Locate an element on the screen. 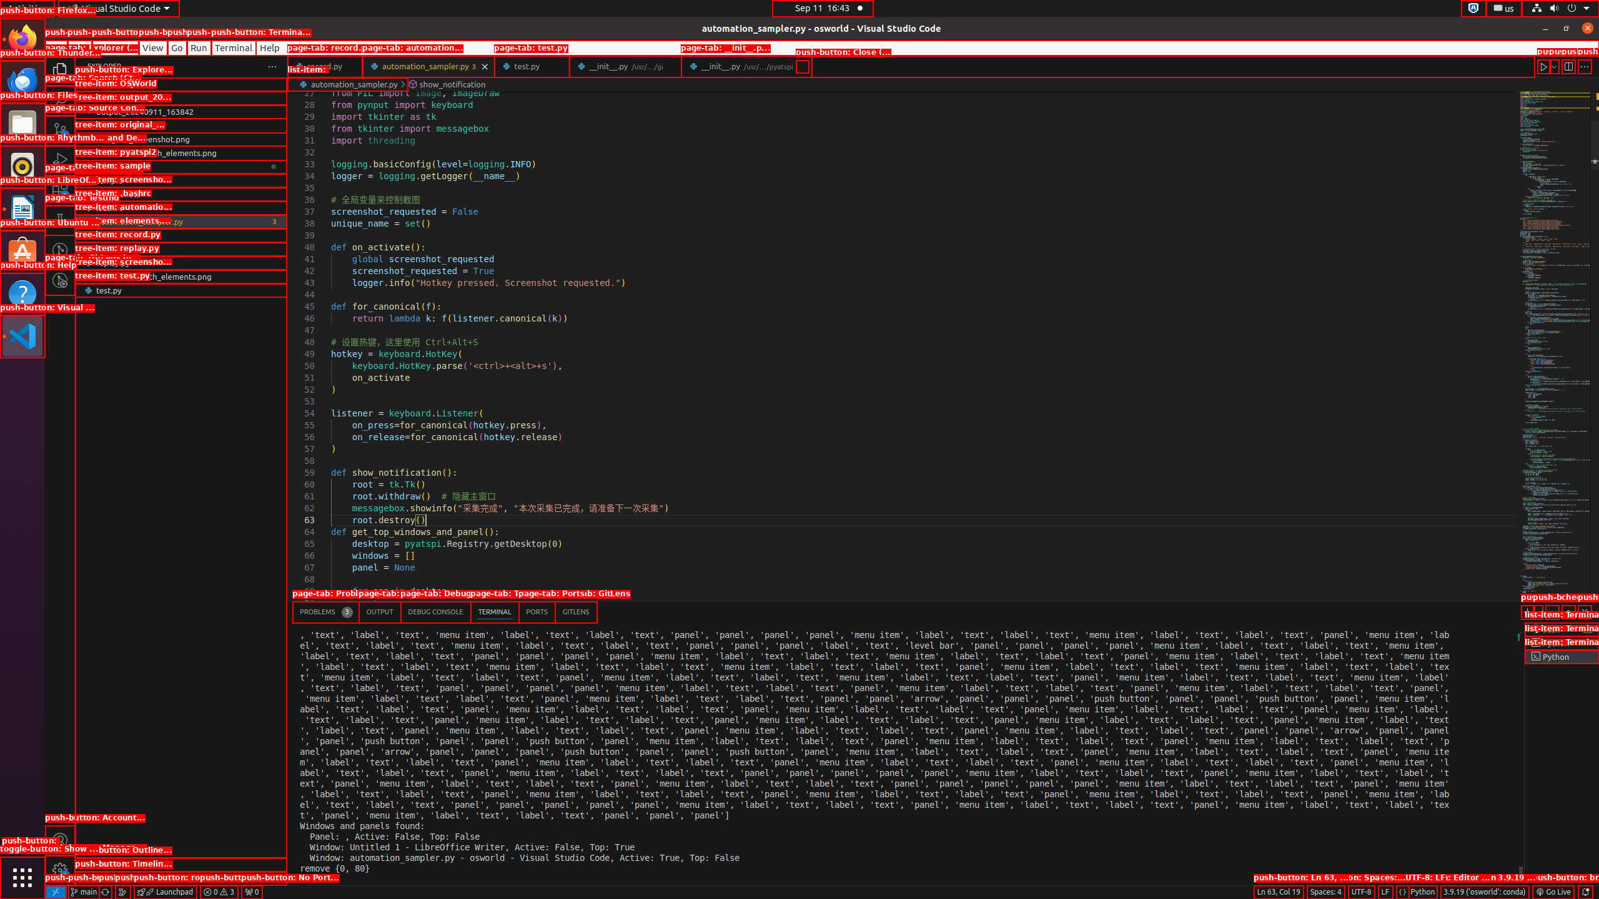 The width and height of the screenshot is (1599, 899). .bashrc is located at coordinates (181, 208).